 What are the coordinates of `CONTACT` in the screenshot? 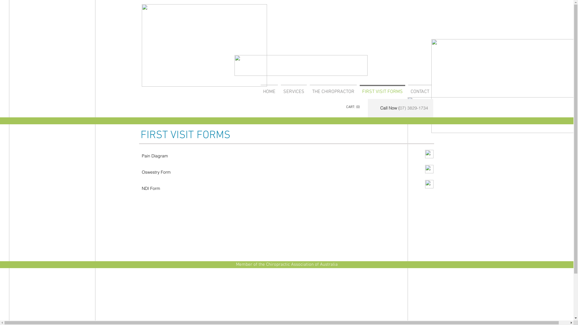 It's located at (420, 89).